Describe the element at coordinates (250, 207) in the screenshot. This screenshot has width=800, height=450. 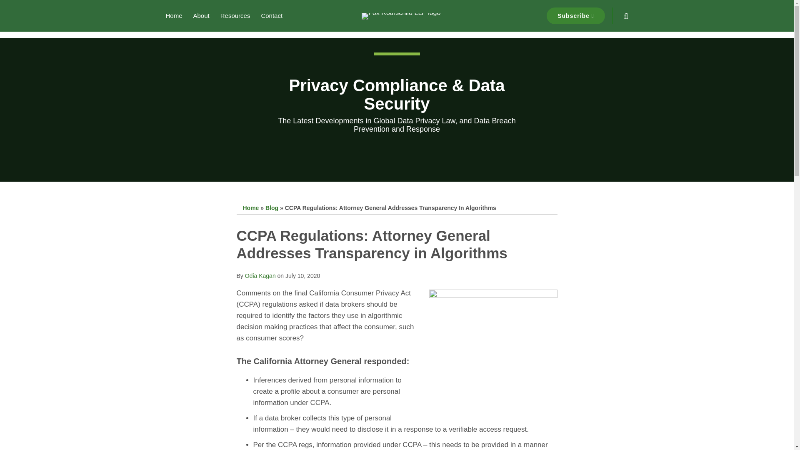
I see `Home` at that location.